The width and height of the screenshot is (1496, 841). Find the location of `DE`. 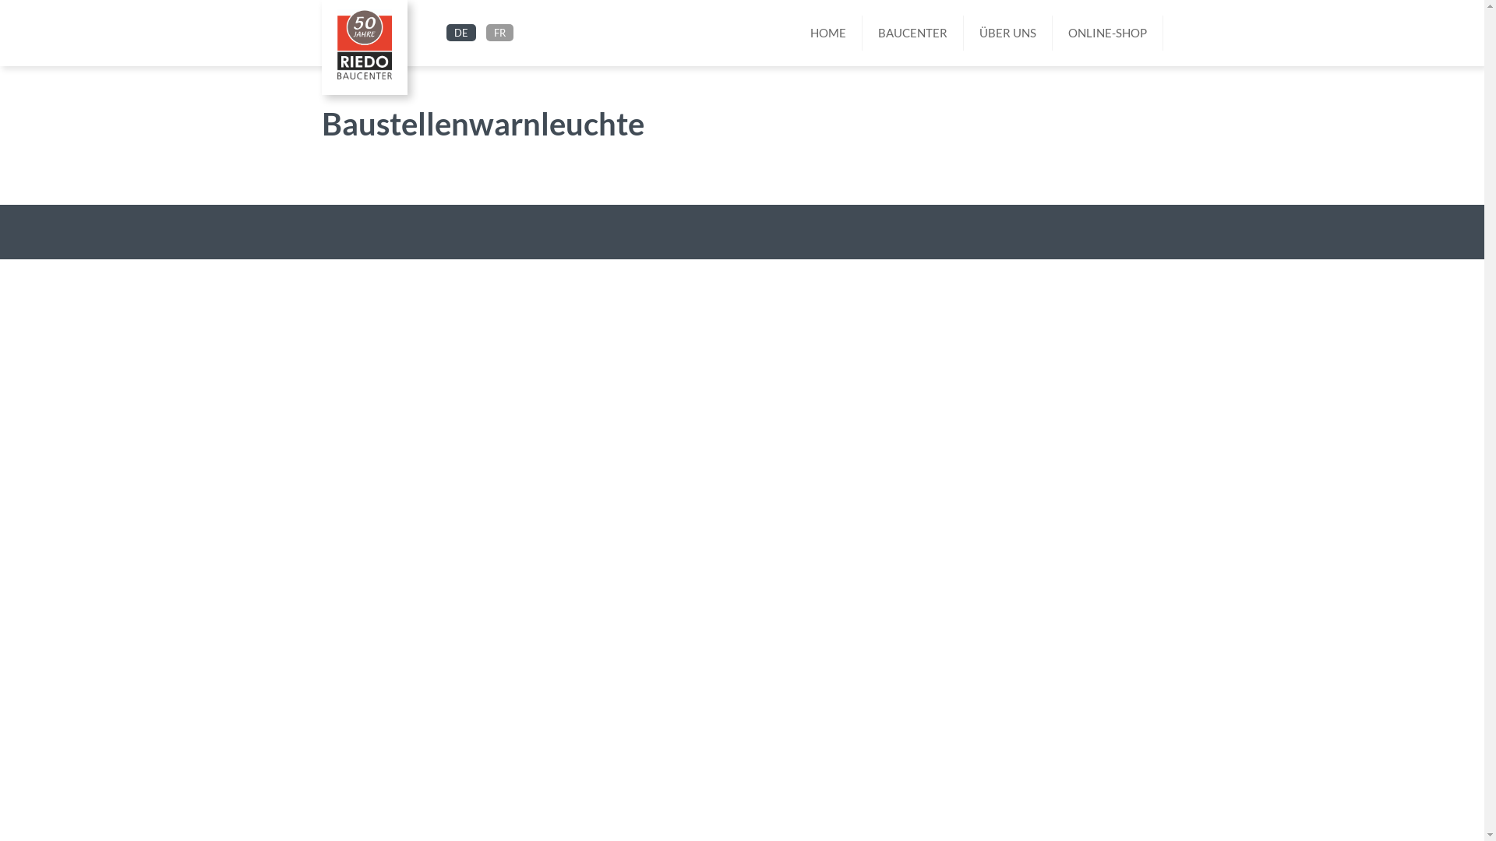

DE is located at coordinates (460, 33).